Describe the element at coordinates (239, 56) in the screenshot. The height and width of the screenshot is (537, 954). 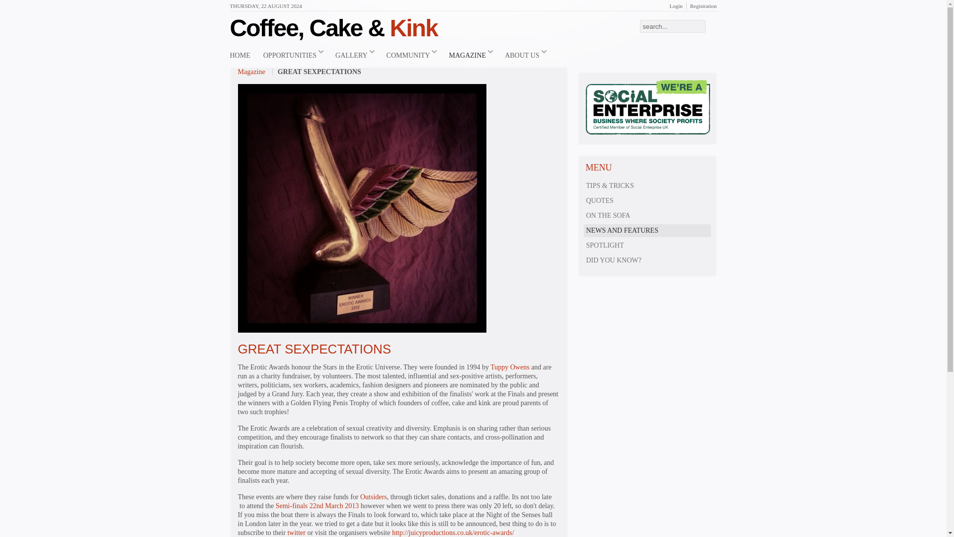
I see `HOME` at that location.